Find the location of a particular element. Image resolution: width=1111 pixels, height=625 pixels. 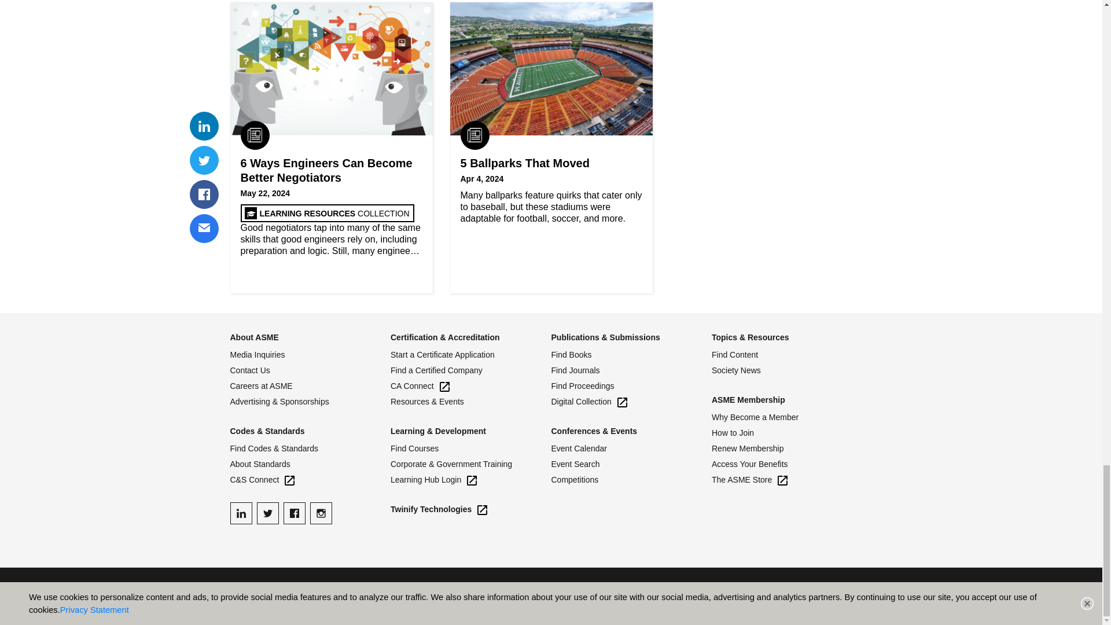

ASME on LinkedIn is located at coordinates (241, 513).